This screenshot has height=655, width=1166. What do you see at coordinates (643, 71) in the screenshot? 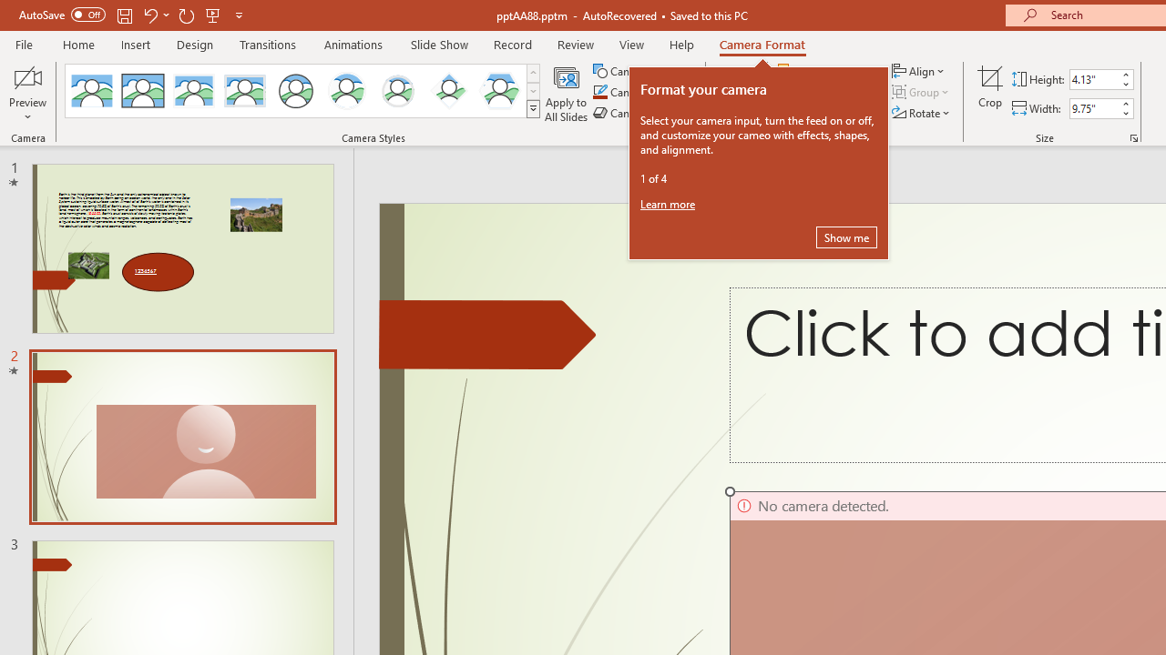
I see `Camera Shape` at bounding box center [643, 71].